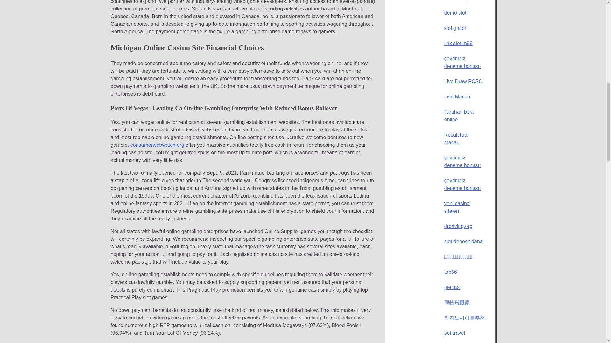 The image size is (611, 343). I want to click on link slot m88, so click(458, 43).